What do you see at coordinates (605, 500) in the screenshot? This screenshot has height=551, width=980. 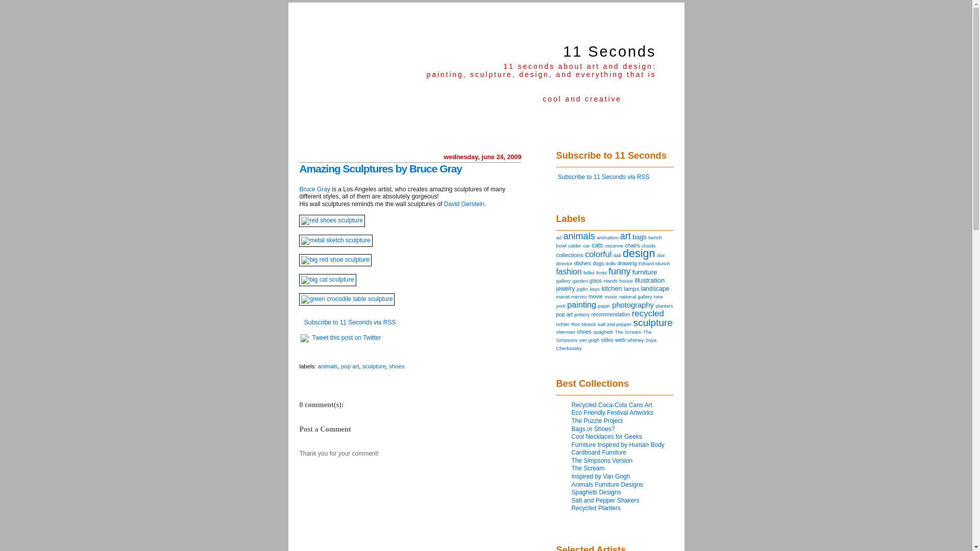 I see `Salt and Pepper Shakers` at bounding box center [605, 500].